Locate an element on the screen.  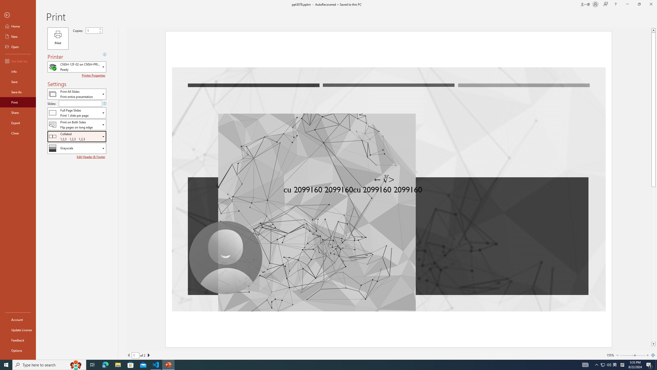
Two-Sided Printing is located at coordinates (77, 124).